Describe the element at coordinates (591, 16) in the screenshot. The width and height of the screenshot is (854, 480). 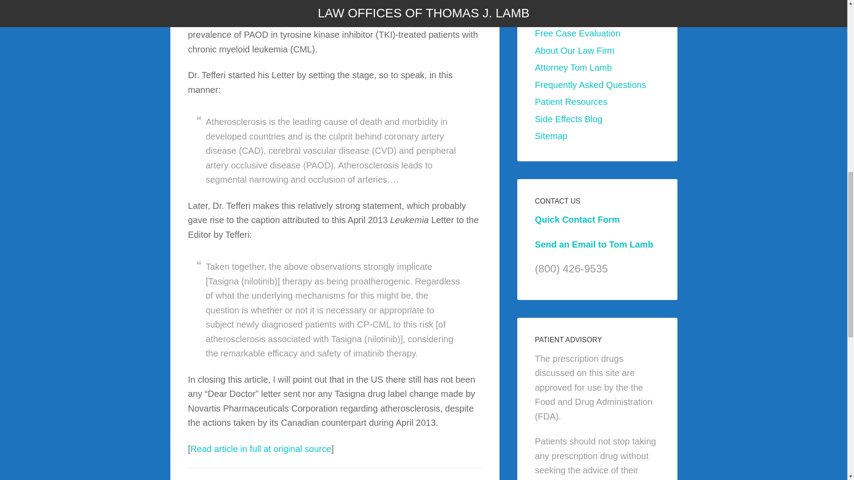
I see `Current Drug Injury Lawsuits` at that location.